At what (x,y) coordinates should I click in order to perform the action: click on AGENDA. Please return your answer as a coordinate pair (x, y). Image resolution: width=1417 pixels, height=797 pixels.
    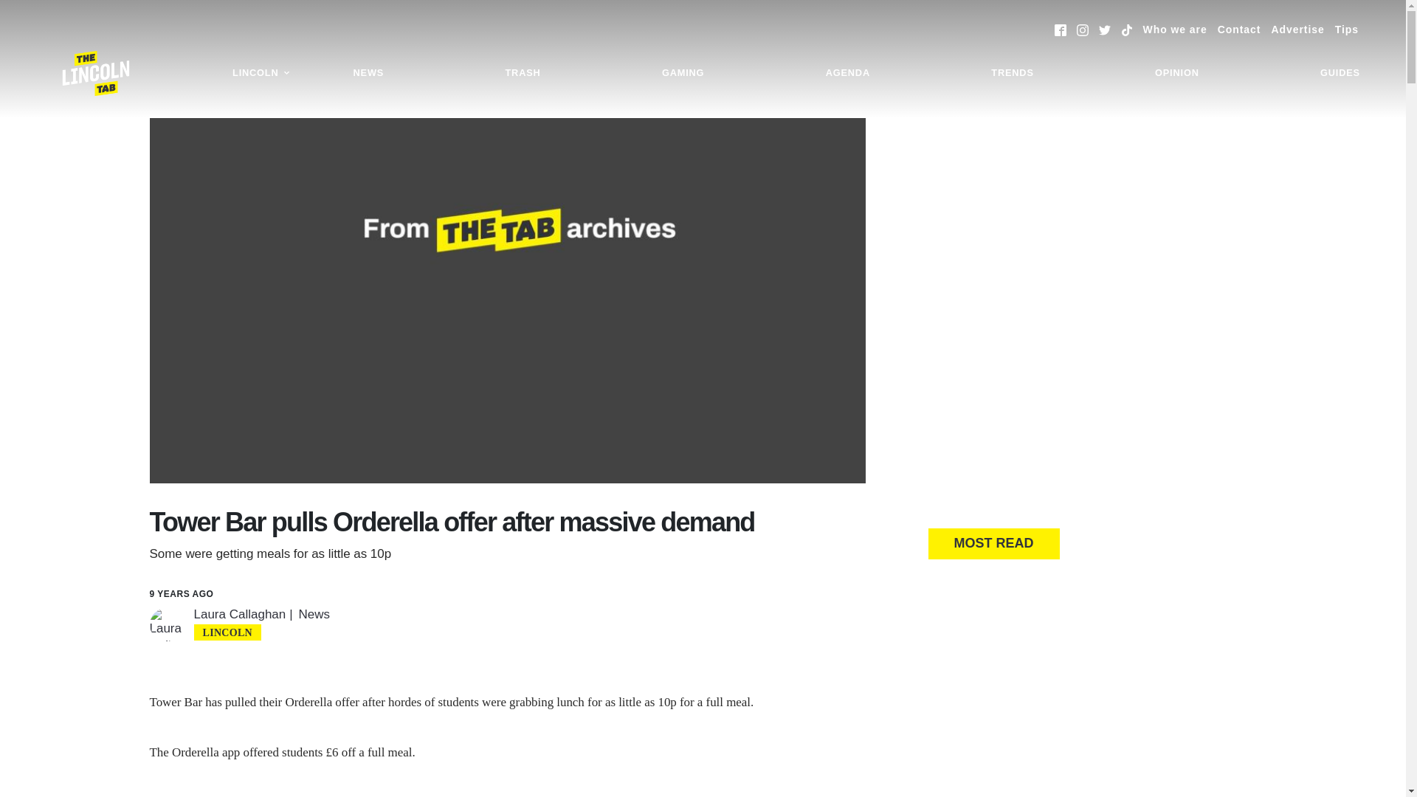
    Looking at the image, I should click on (848, 73).